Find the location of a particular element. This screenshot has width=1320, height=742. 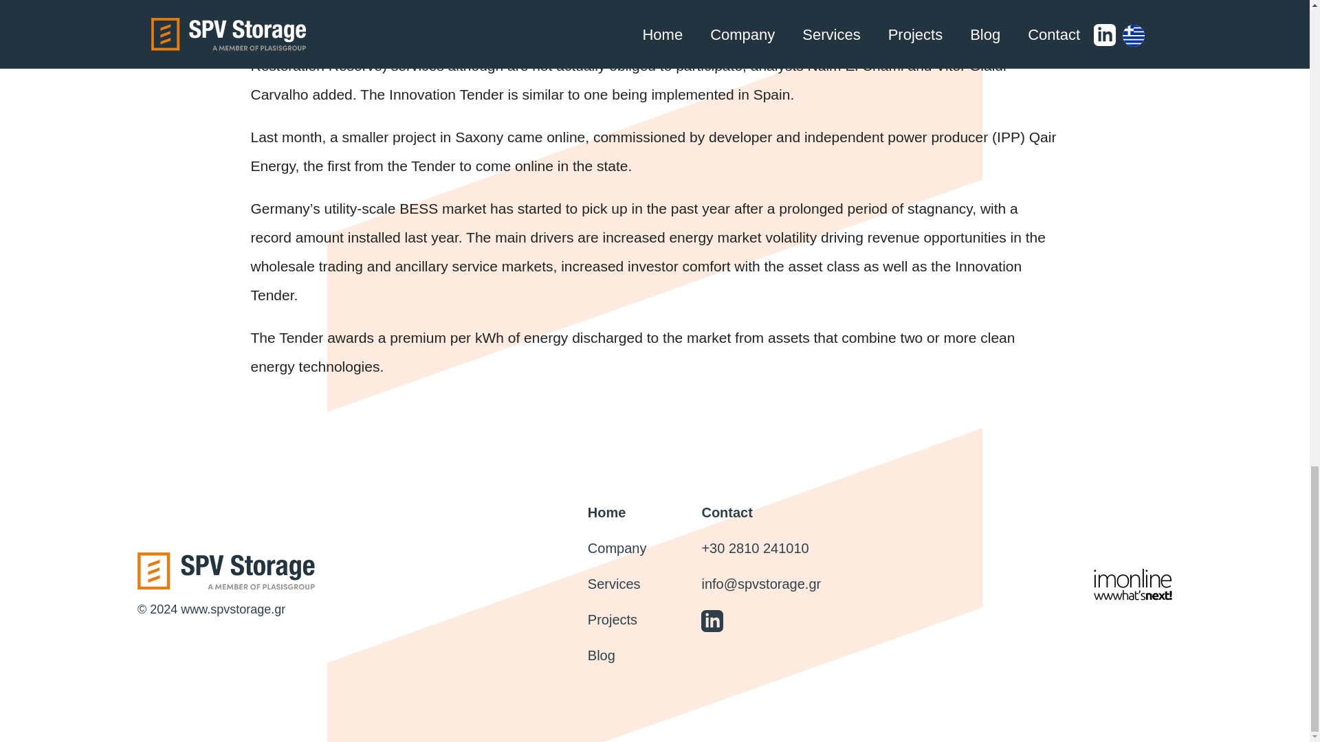

Home is located at coordinates (606, 513).